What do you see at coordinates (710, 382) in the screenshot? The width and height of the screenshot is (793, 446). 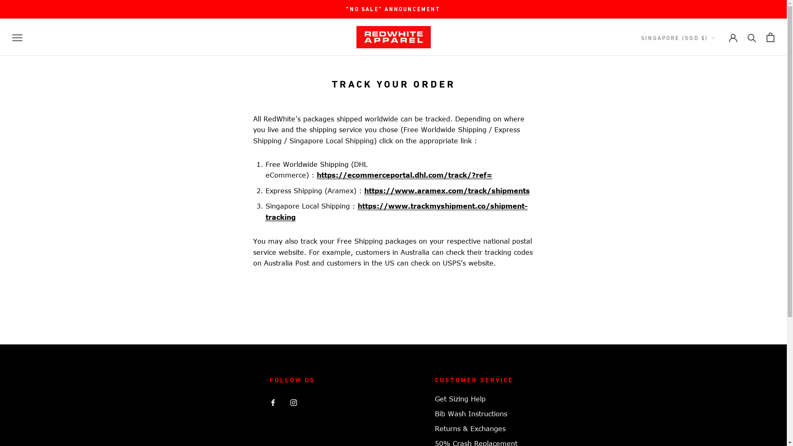 I see `HK` at bounding box center [710, 382].